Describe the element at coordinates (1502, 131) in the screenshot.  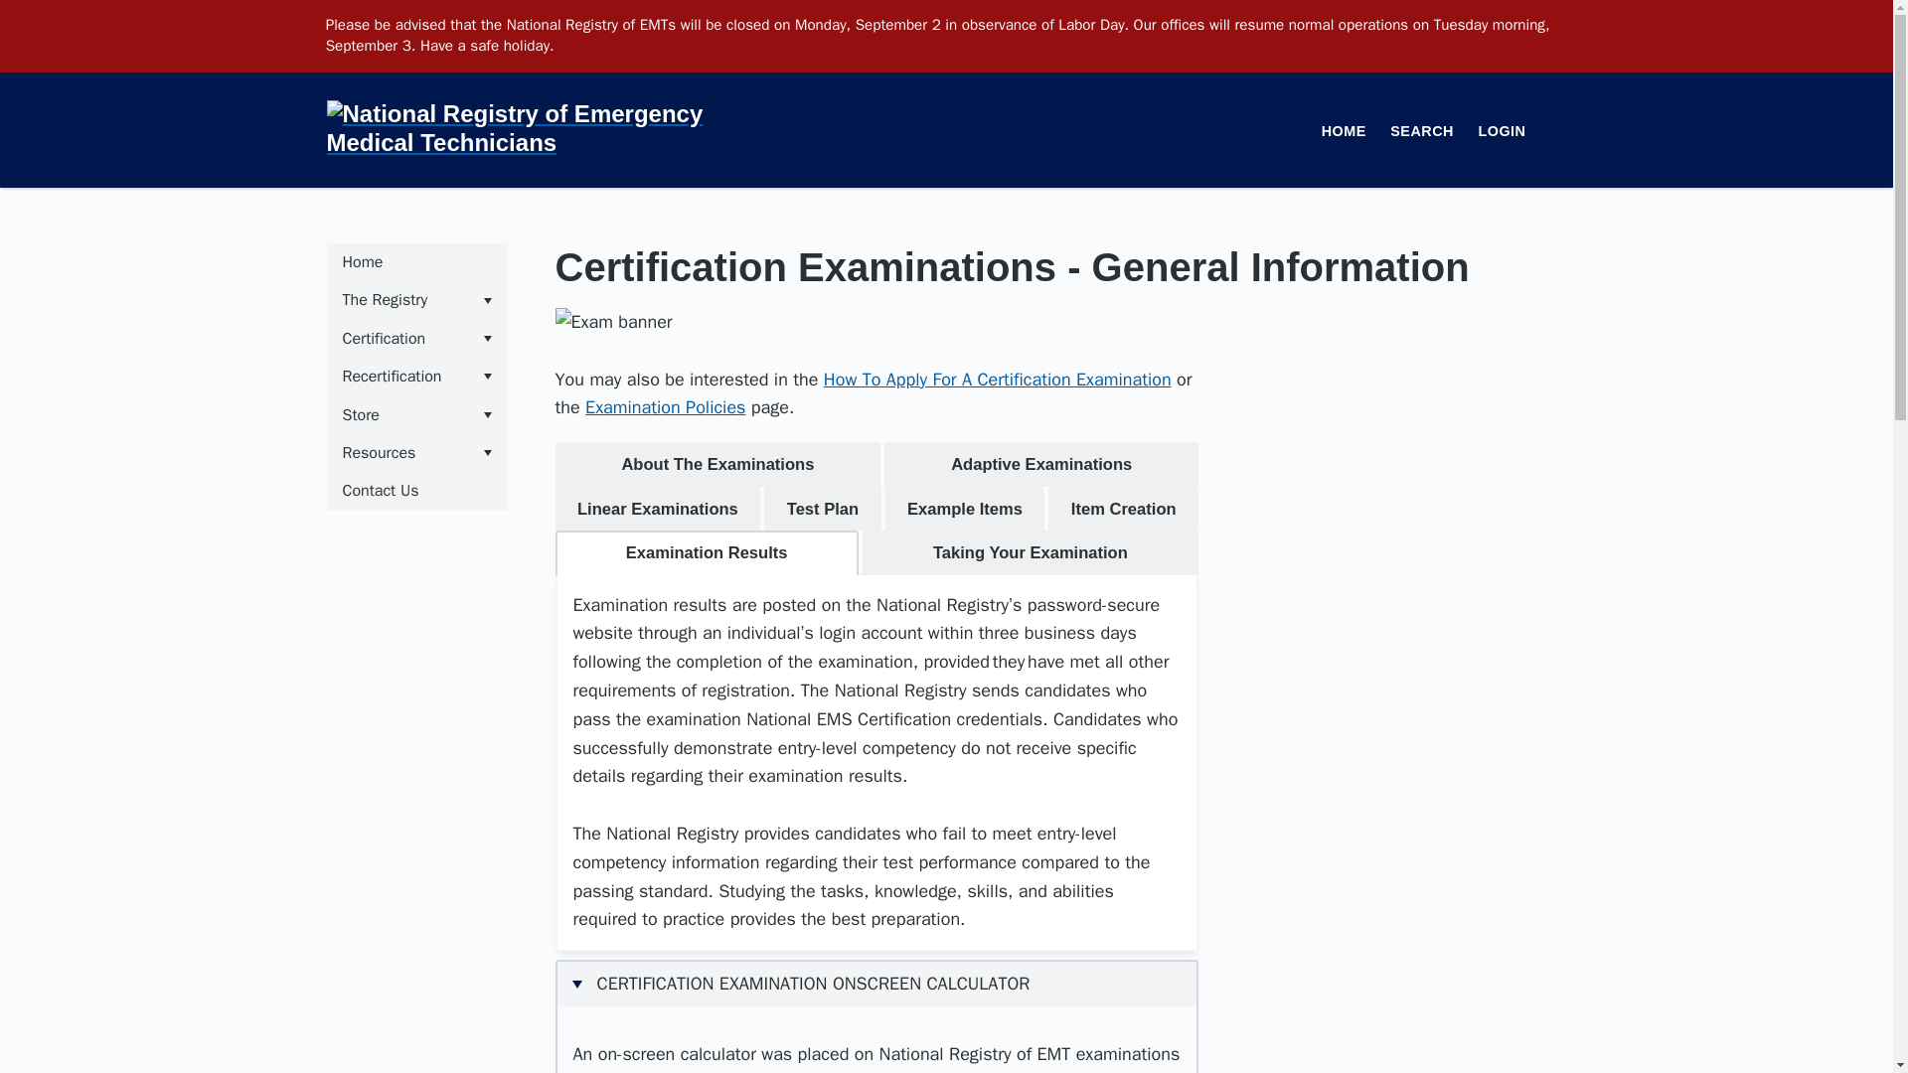
I see `LOGIN` at that location.